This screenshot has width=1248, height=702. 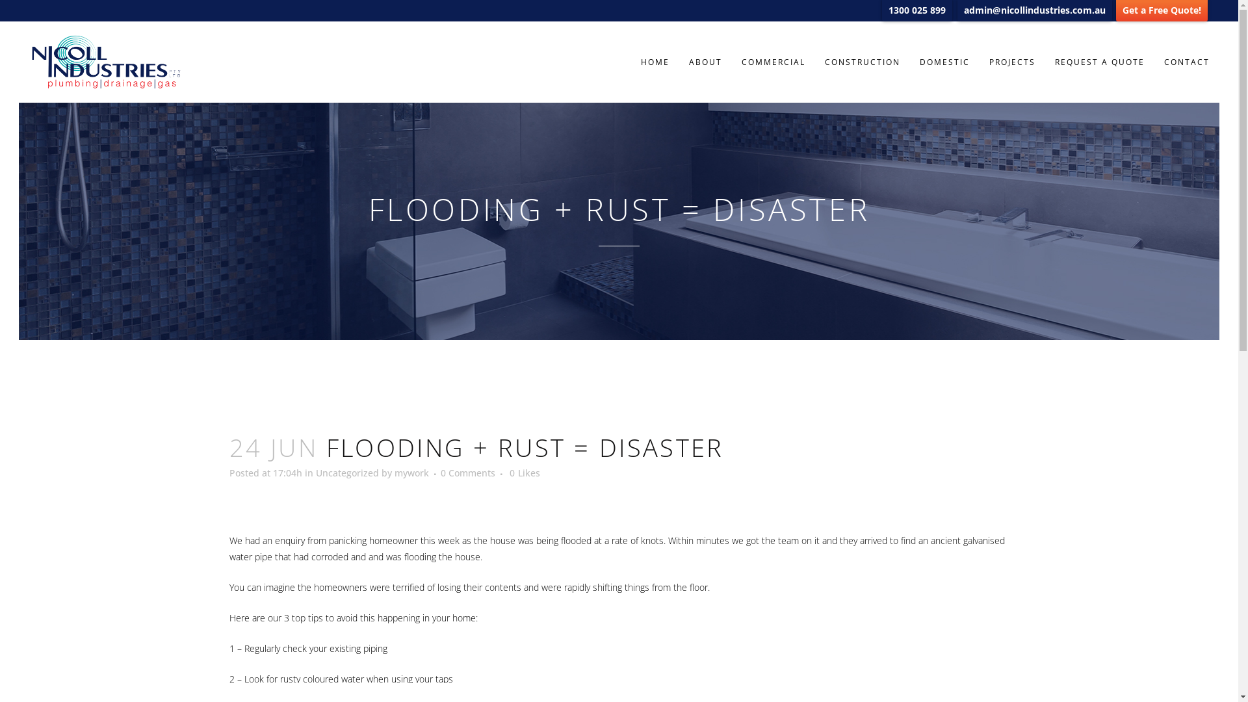 What do you see at coordinates (347, 473) in the screenshot?
I see `Uncategorized` at bounding box center [347, 473].